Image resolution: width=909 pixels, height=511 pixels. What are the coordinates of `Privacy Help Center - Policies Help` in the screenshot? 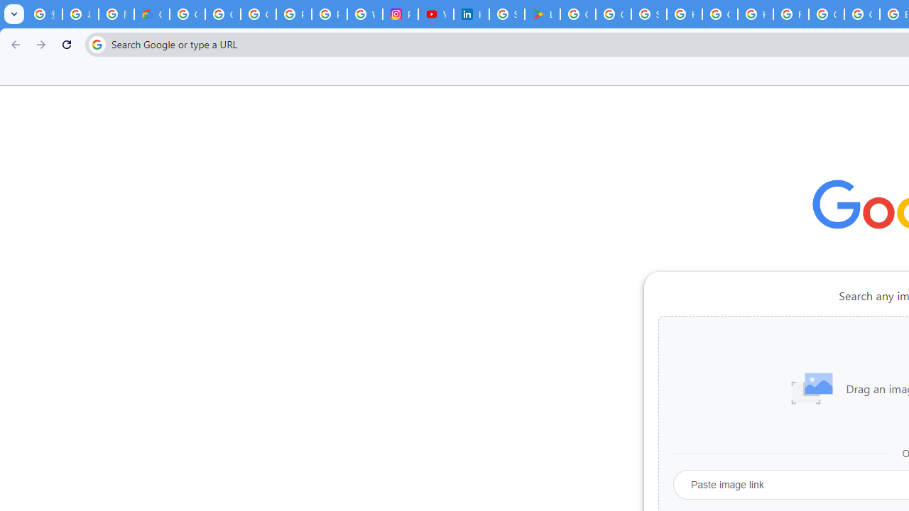 It's located at (294, 14).